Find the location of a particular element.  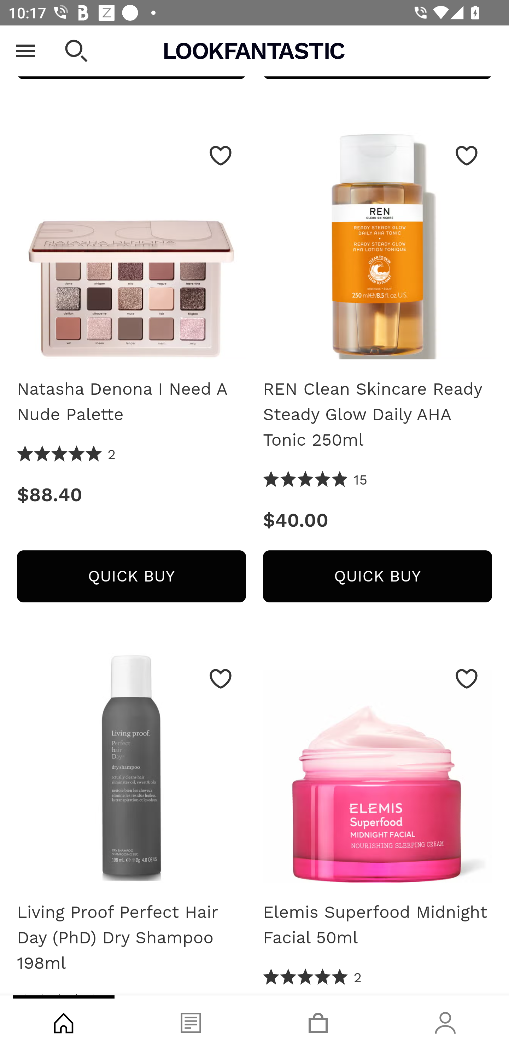

Basket, tab, 3 of 4 is located at coordinates (318, 1021).